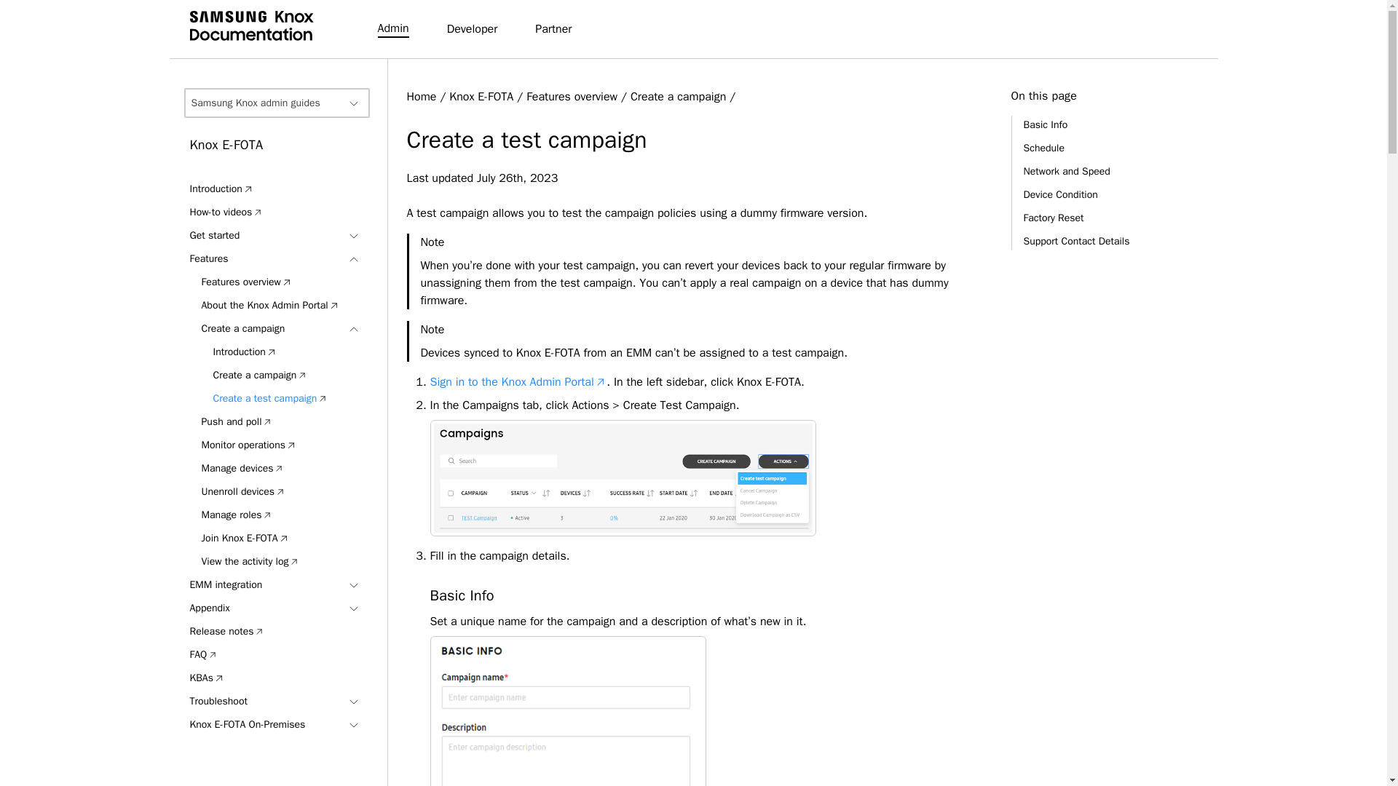  I want to click on Create a test campaign, so click(269, 399).